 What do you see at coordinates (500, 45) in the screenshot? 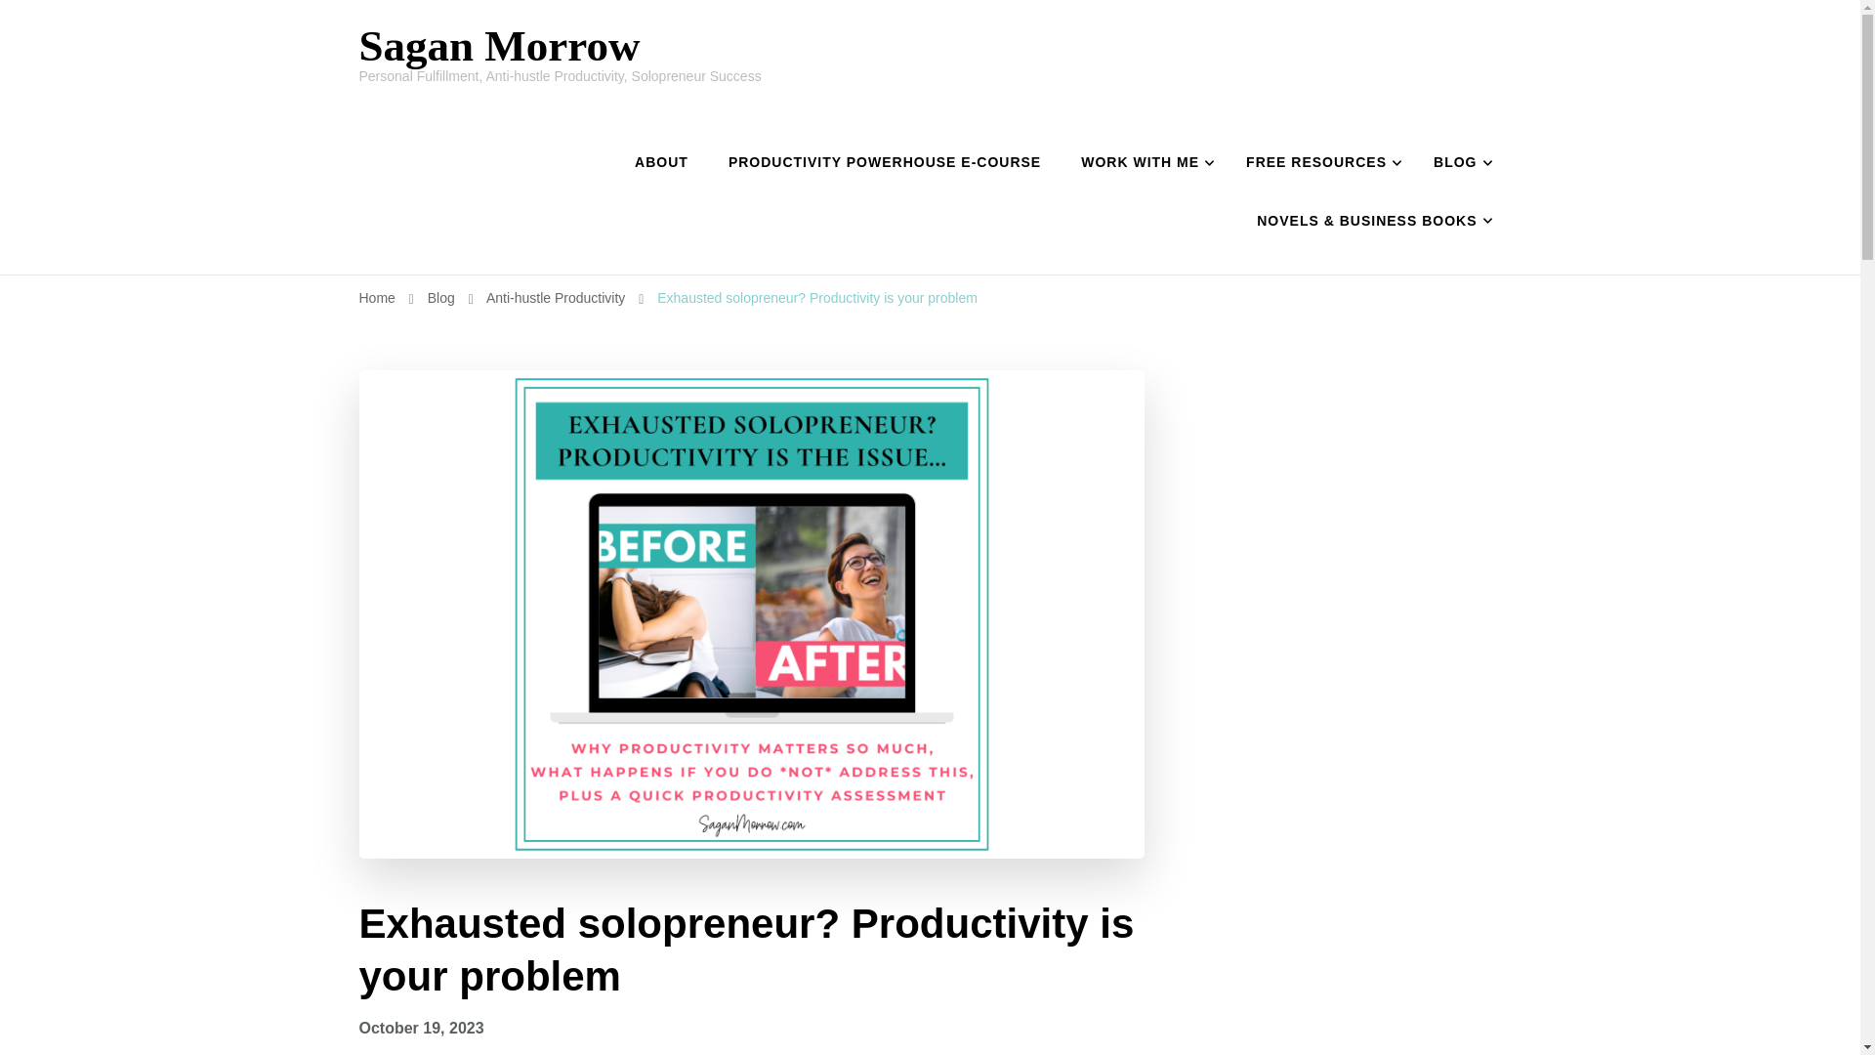
I see `Sagan Morrow` at bounding box center [500, 45].